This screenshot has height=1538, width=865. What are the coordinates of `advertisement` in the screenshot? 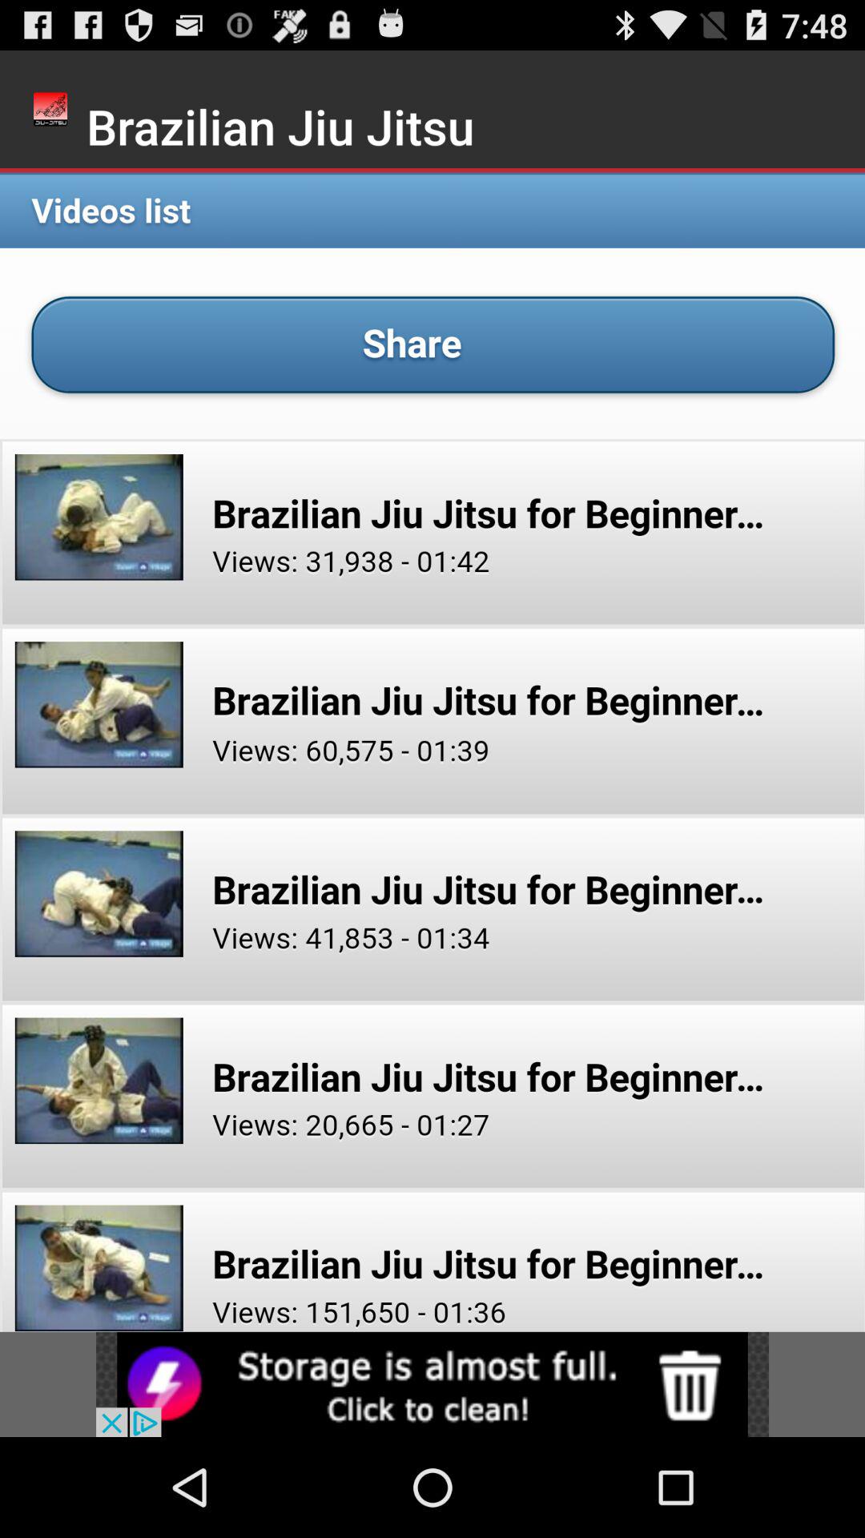 It's located at (432, 1384).